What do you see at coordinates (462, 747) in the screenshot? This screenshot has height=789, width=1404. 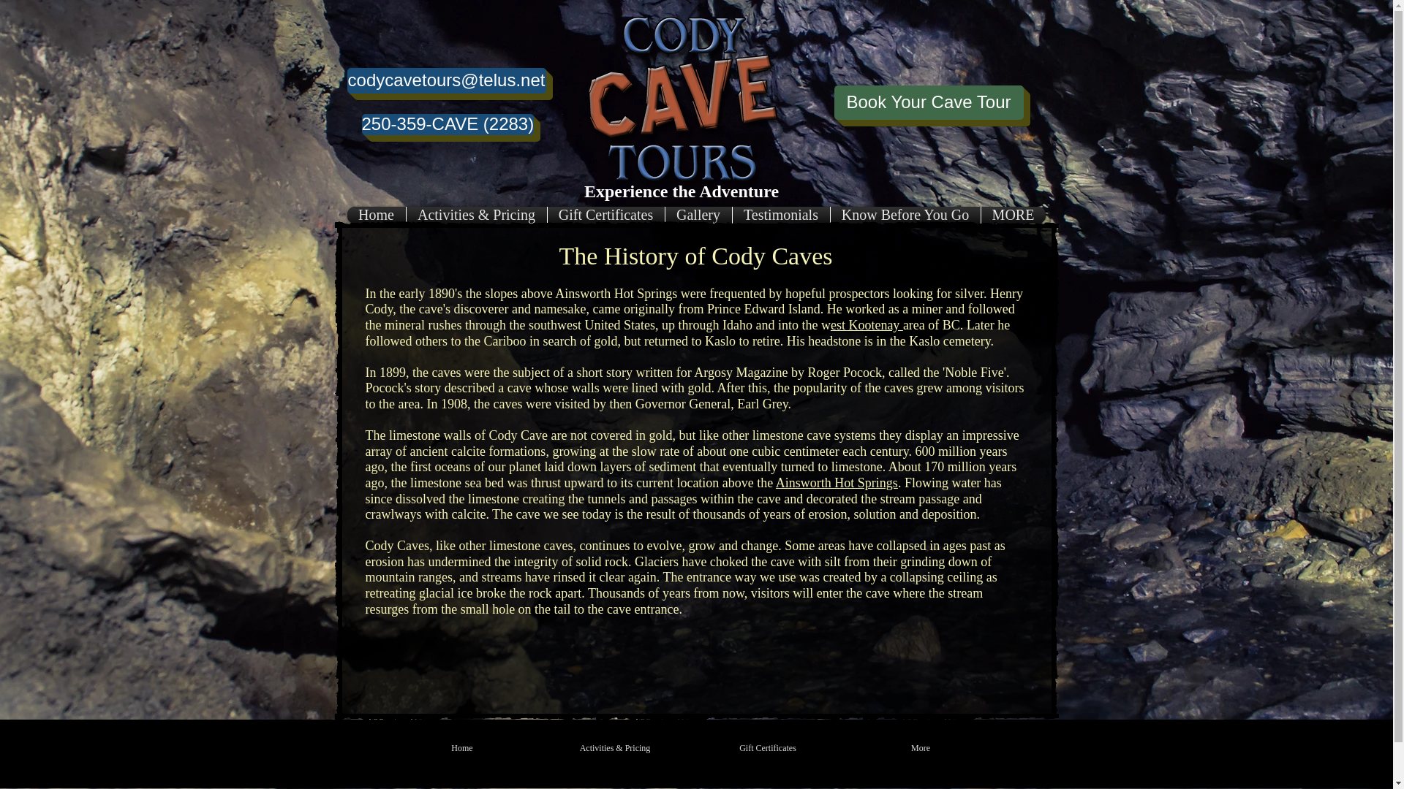 I see `Home` at bounding box center [462, 747].